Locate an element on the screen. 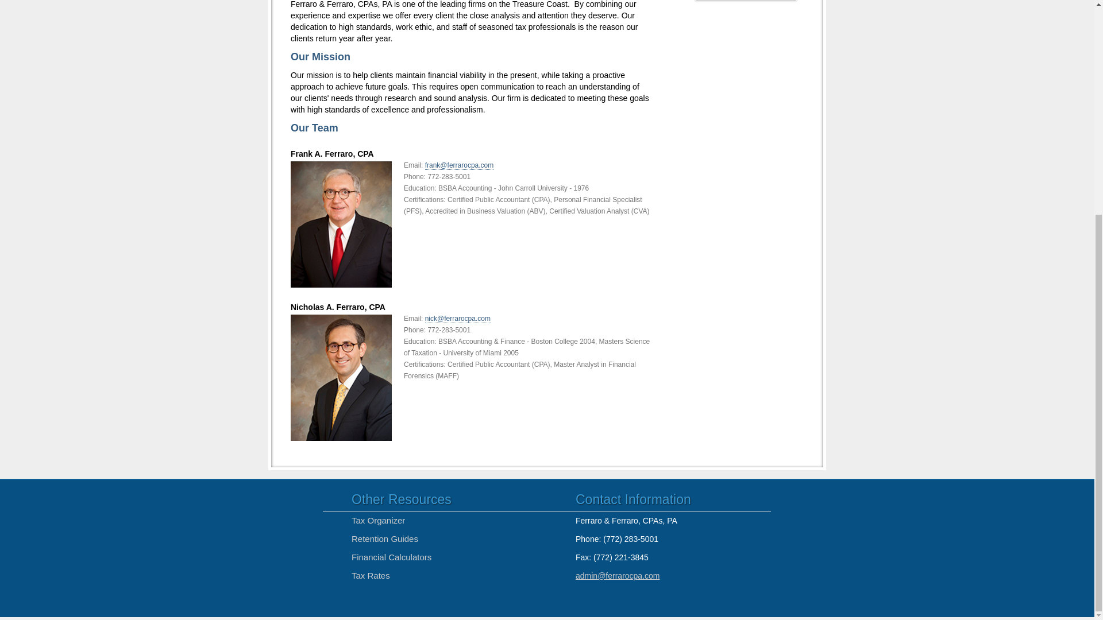 The width and height of the screenshot is (1103, 620). Other Resources is located at coordinates (401, 499).